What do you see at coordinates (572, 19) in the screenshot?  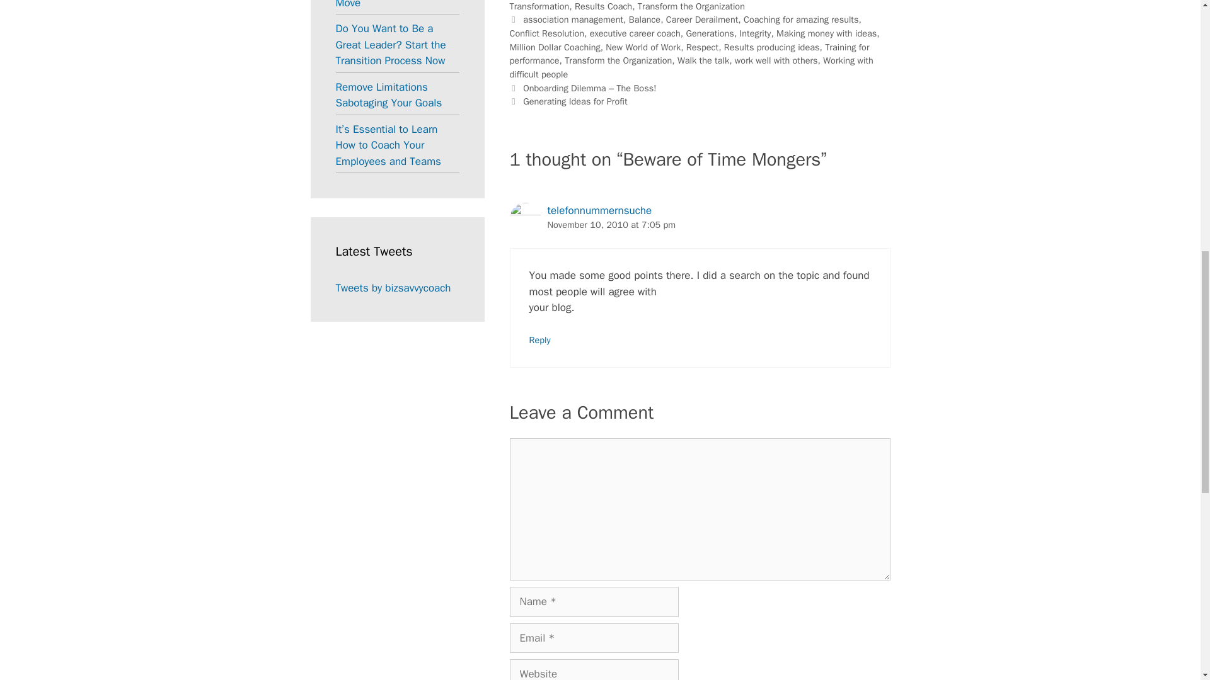 I see `association management` at bounding box center [572, 19].